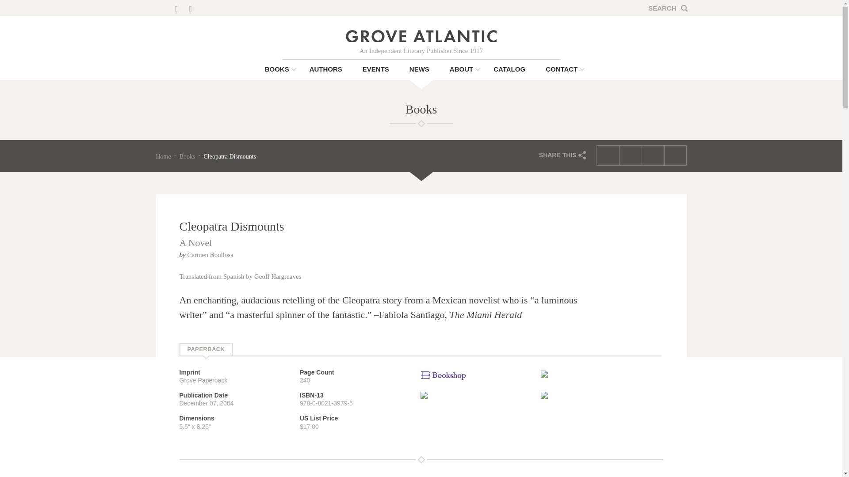 This screenshot has width=849, height=477. Describe the element at coordinates (667, 8) in the screenshot. I see `SEARCH` at that location.